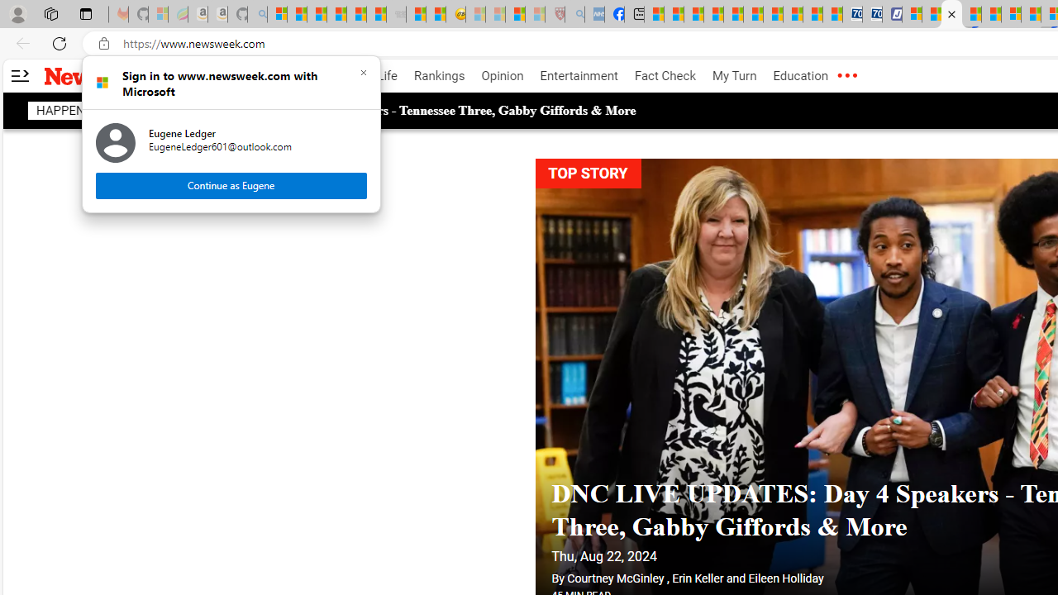 Image resolution: width=1058 pixels, height=595 pixels. What do you see at coordinates (19, 76) in the screenshot?
I see `AutomationID: side-arrow` at bounding box center [19, 76].